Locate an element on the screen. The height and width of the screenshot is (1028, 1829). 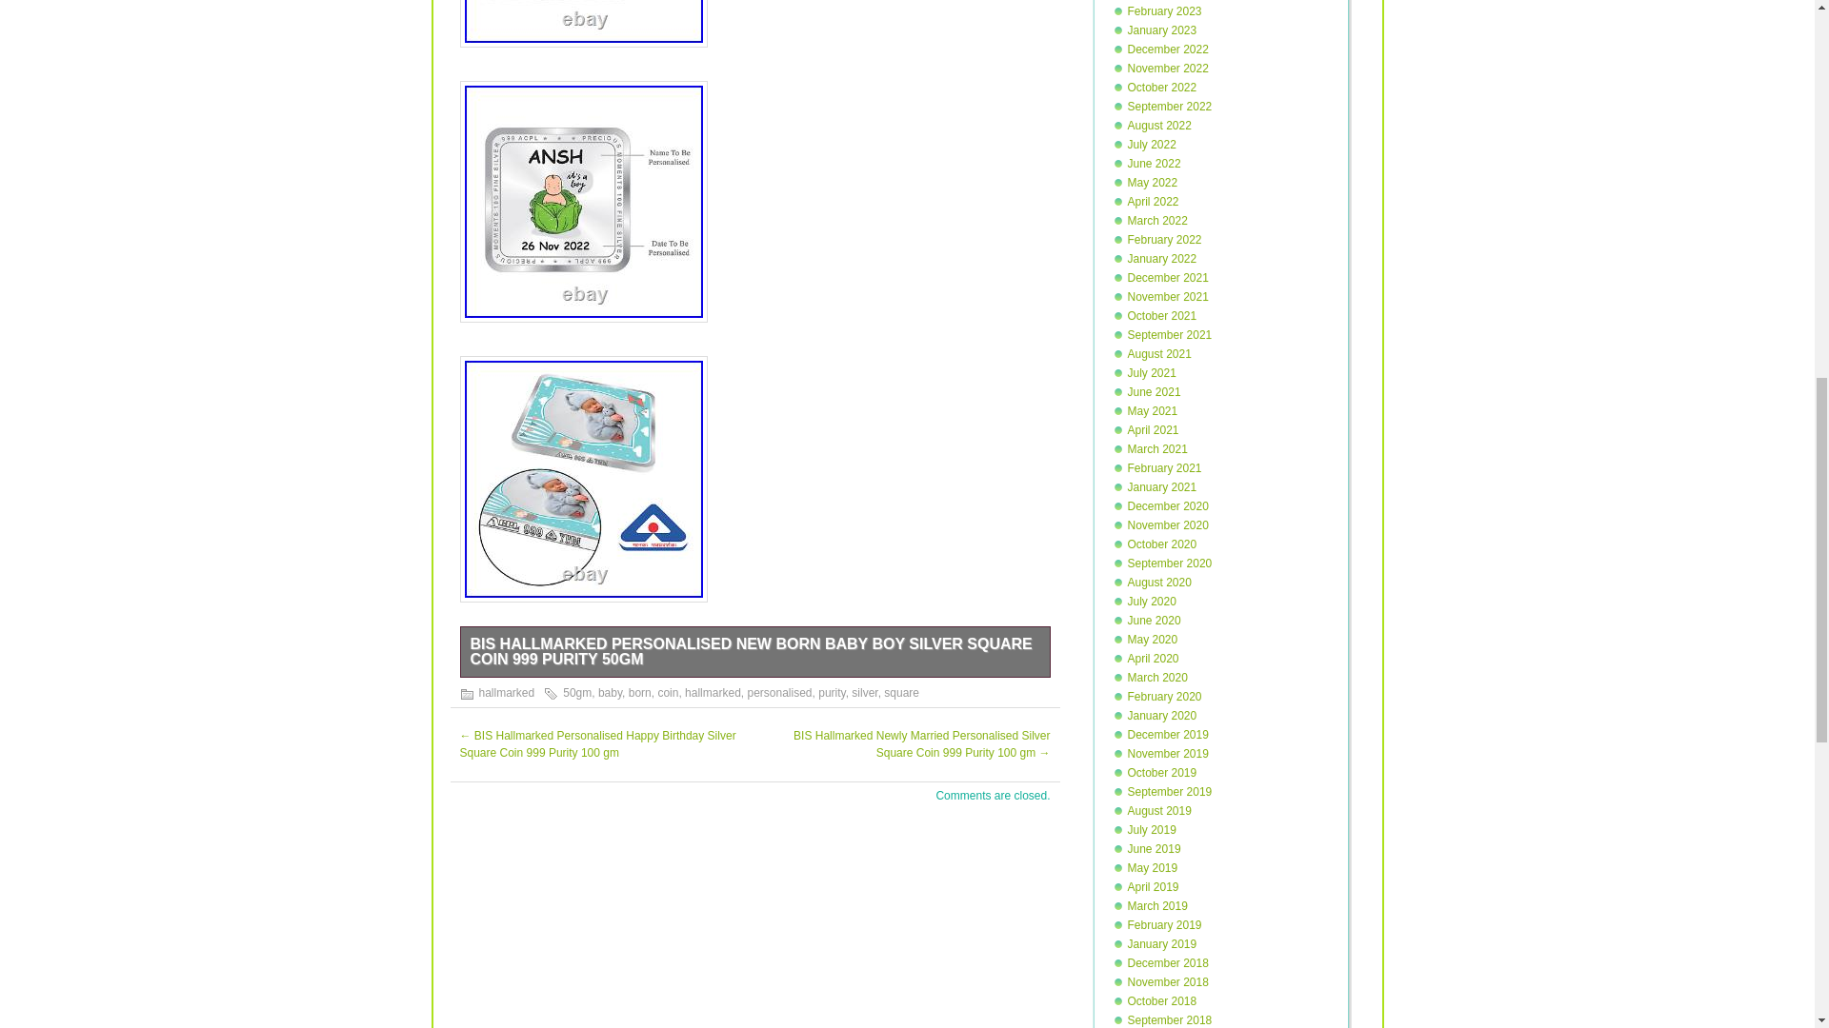
hallmarked is located at coordinates (505, 693).